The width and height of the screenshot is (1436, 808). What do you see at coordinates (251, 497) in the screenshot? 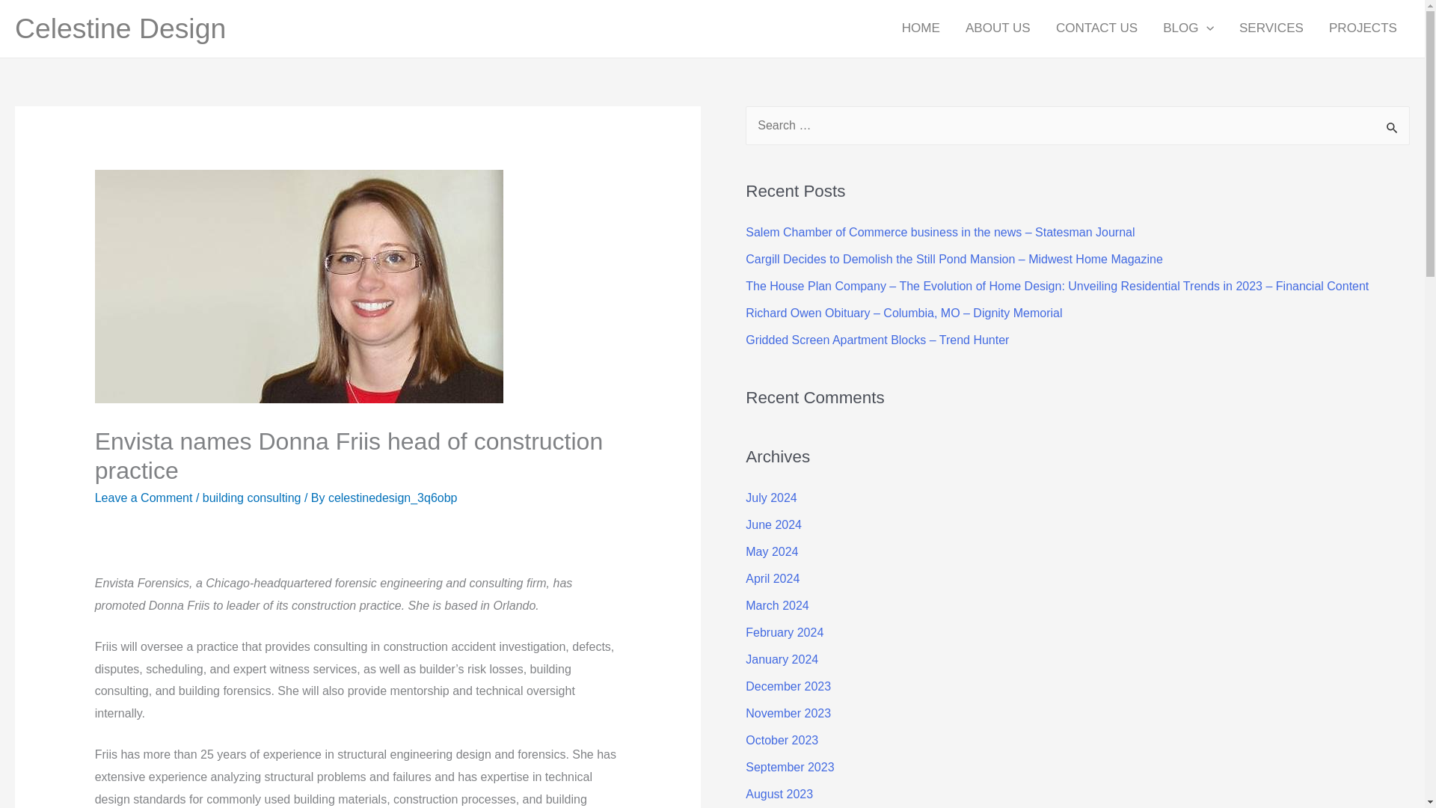
I see `building consulting` at bounding box center [251, 497].